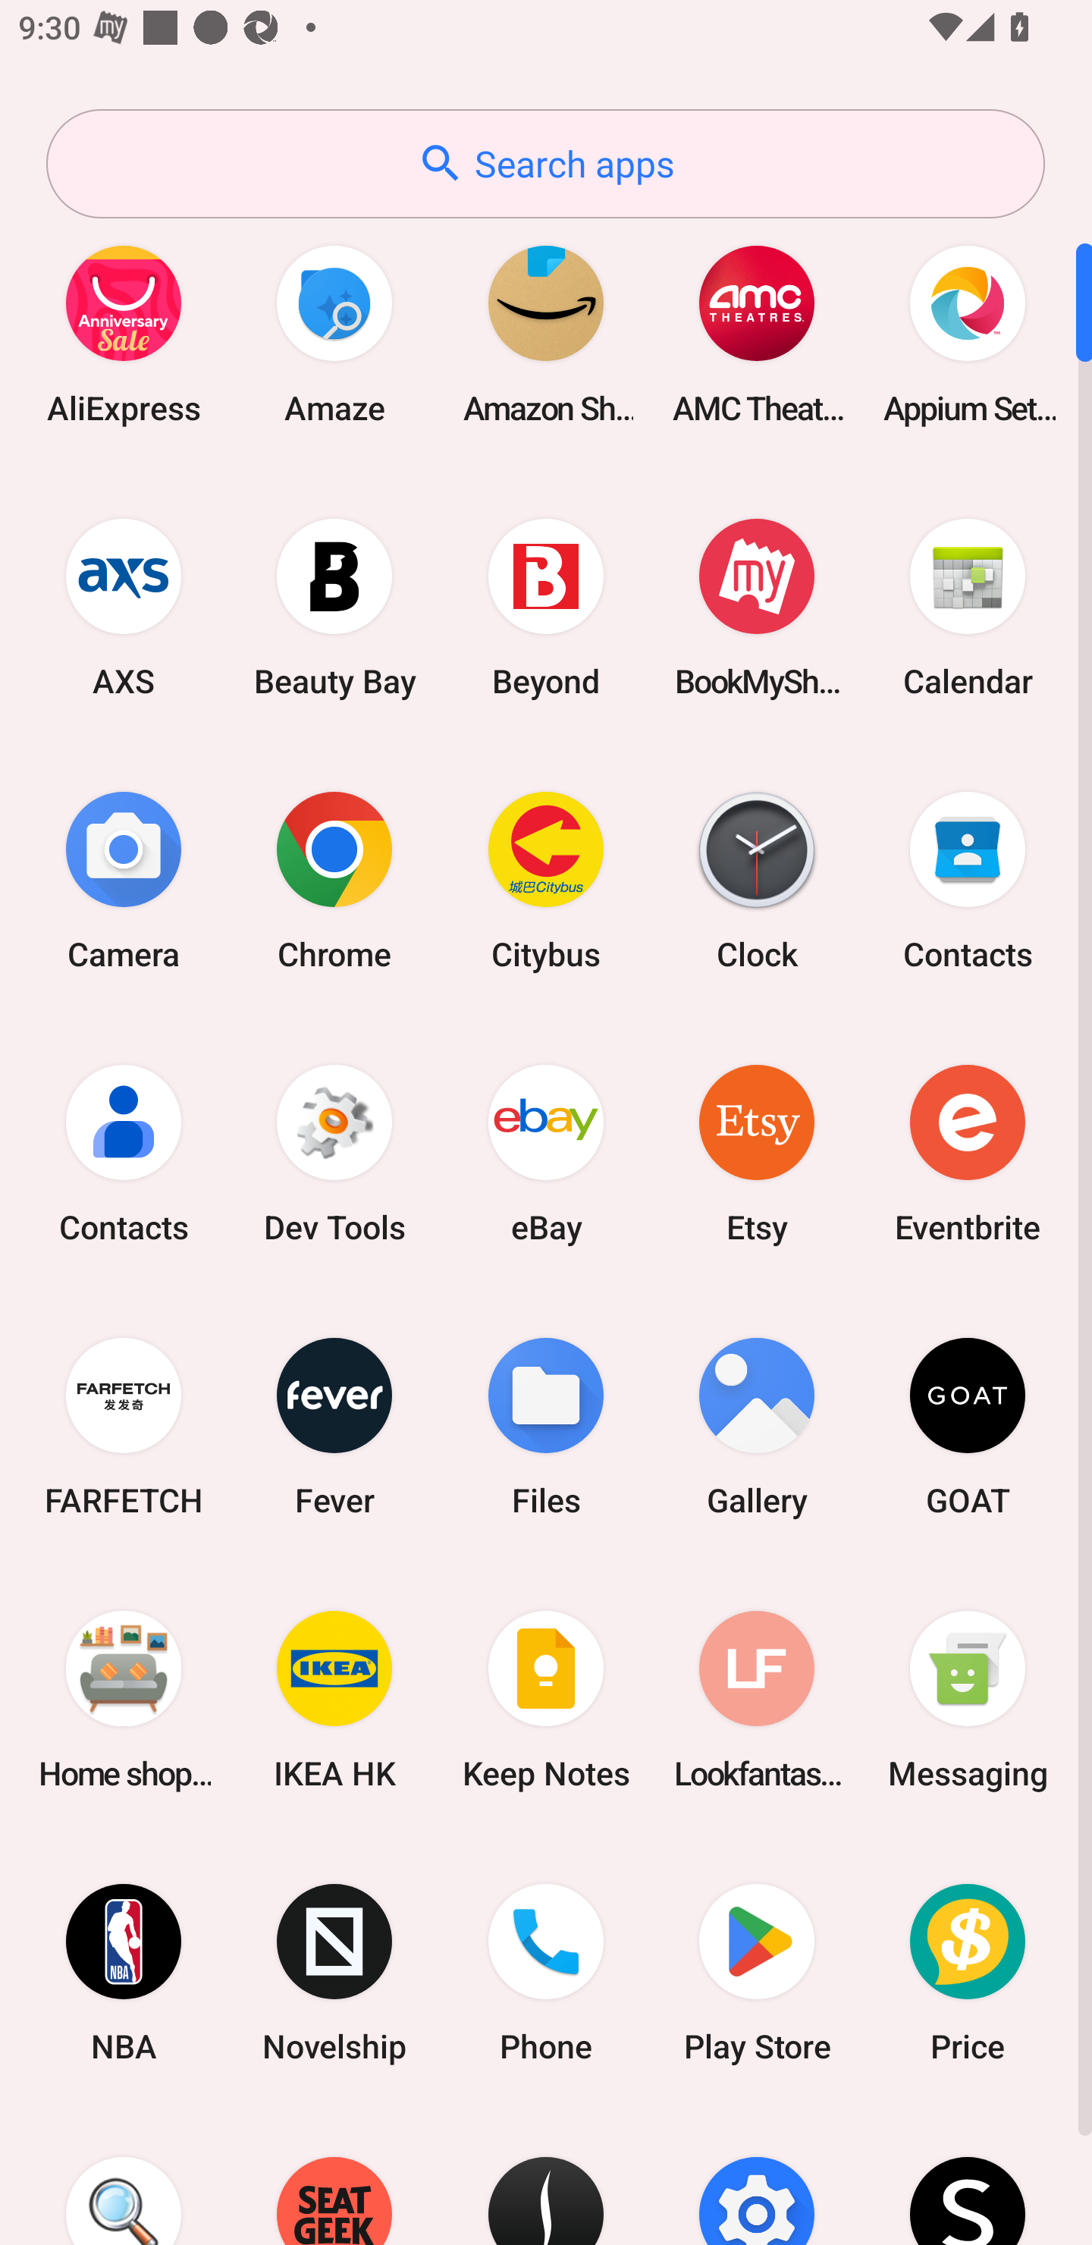 The height and width of the screenshot is (2245, 1092). What do you see at coordinates (124, 880) in the screenshot?
I see `Camera` at bounding box center [124, 880].